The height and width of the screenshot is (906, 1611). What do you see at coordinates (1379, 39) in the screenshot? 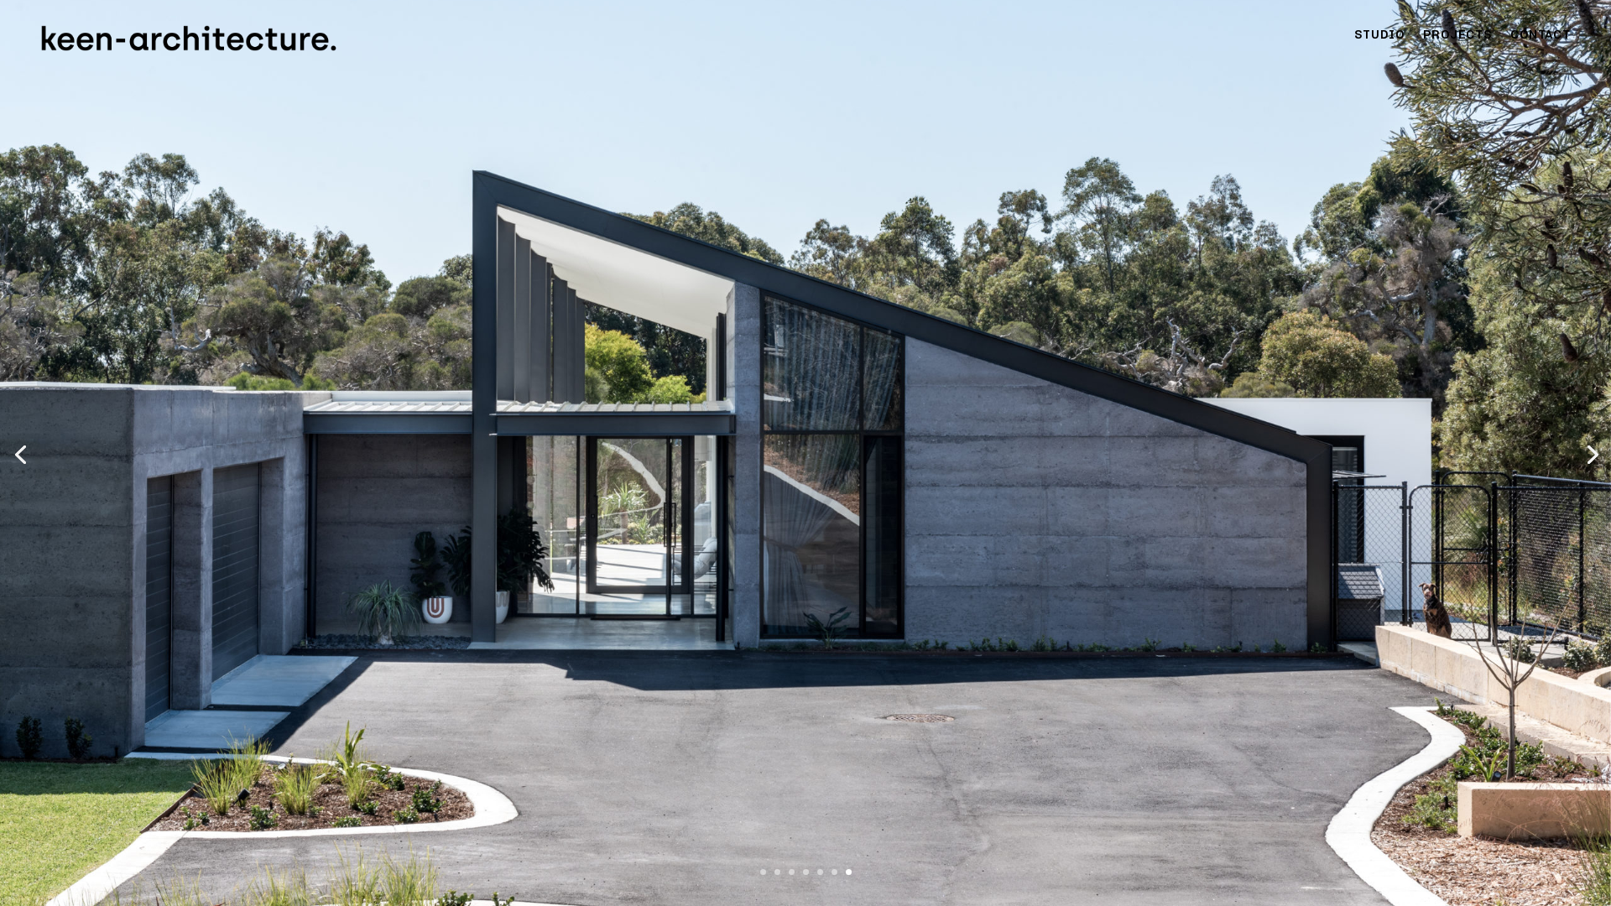
I see `STUDIO` at bounding box center [1379, 39].